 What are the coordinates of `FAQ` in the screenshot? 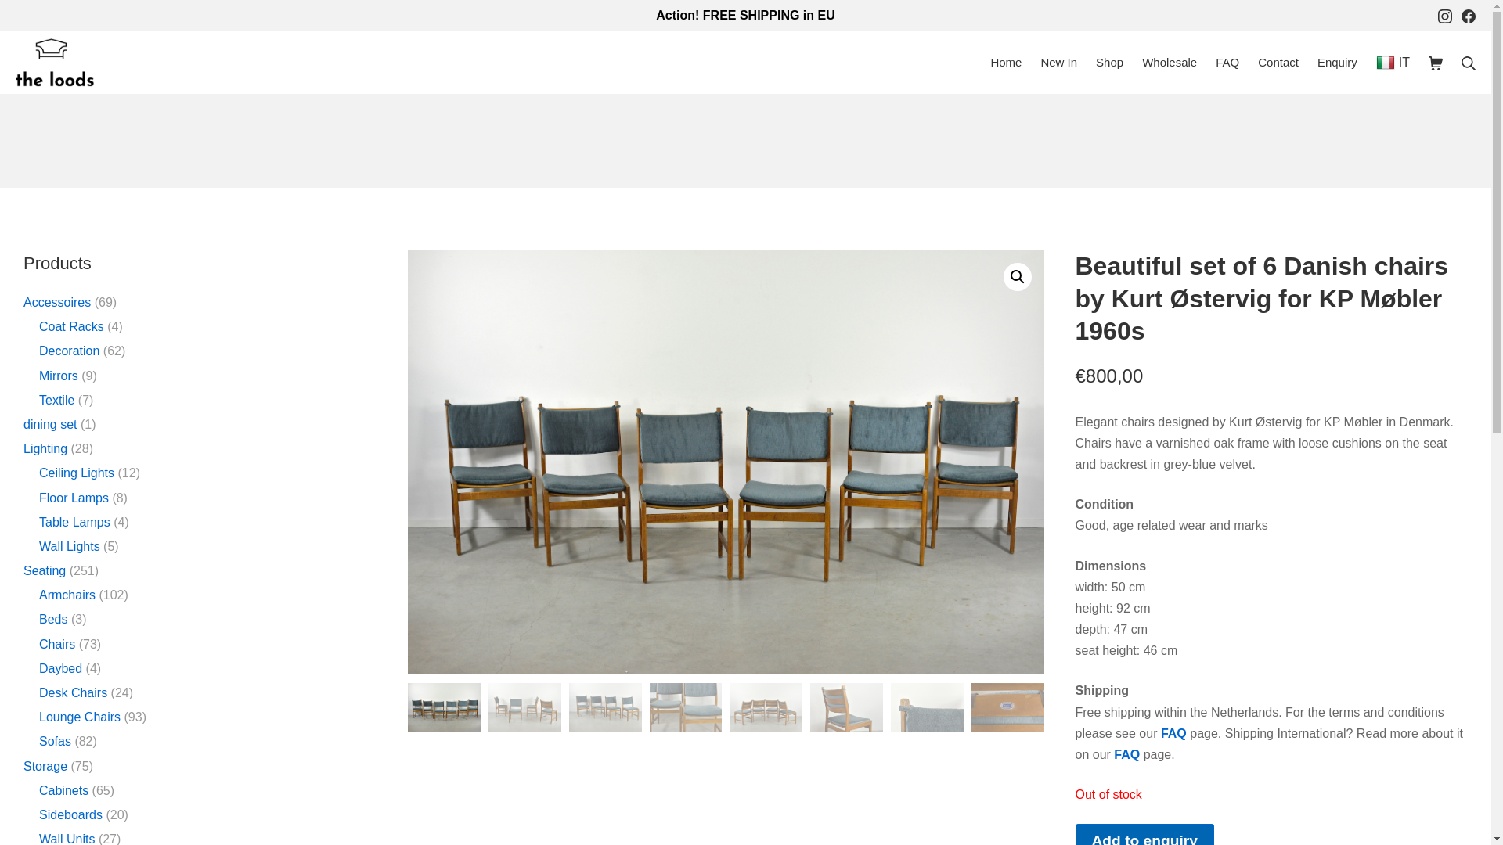 It's located at (1227, 62).